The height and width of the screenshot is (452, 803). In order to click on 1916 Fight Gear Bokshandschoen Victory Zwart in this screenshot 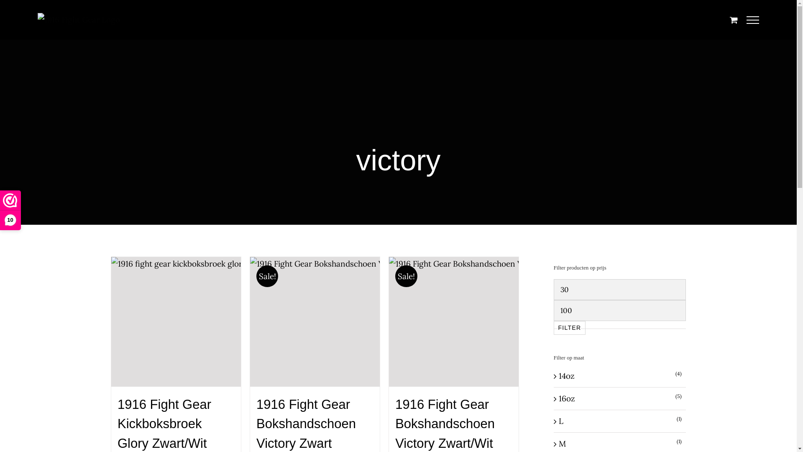, I will do `click(306, 424)`.